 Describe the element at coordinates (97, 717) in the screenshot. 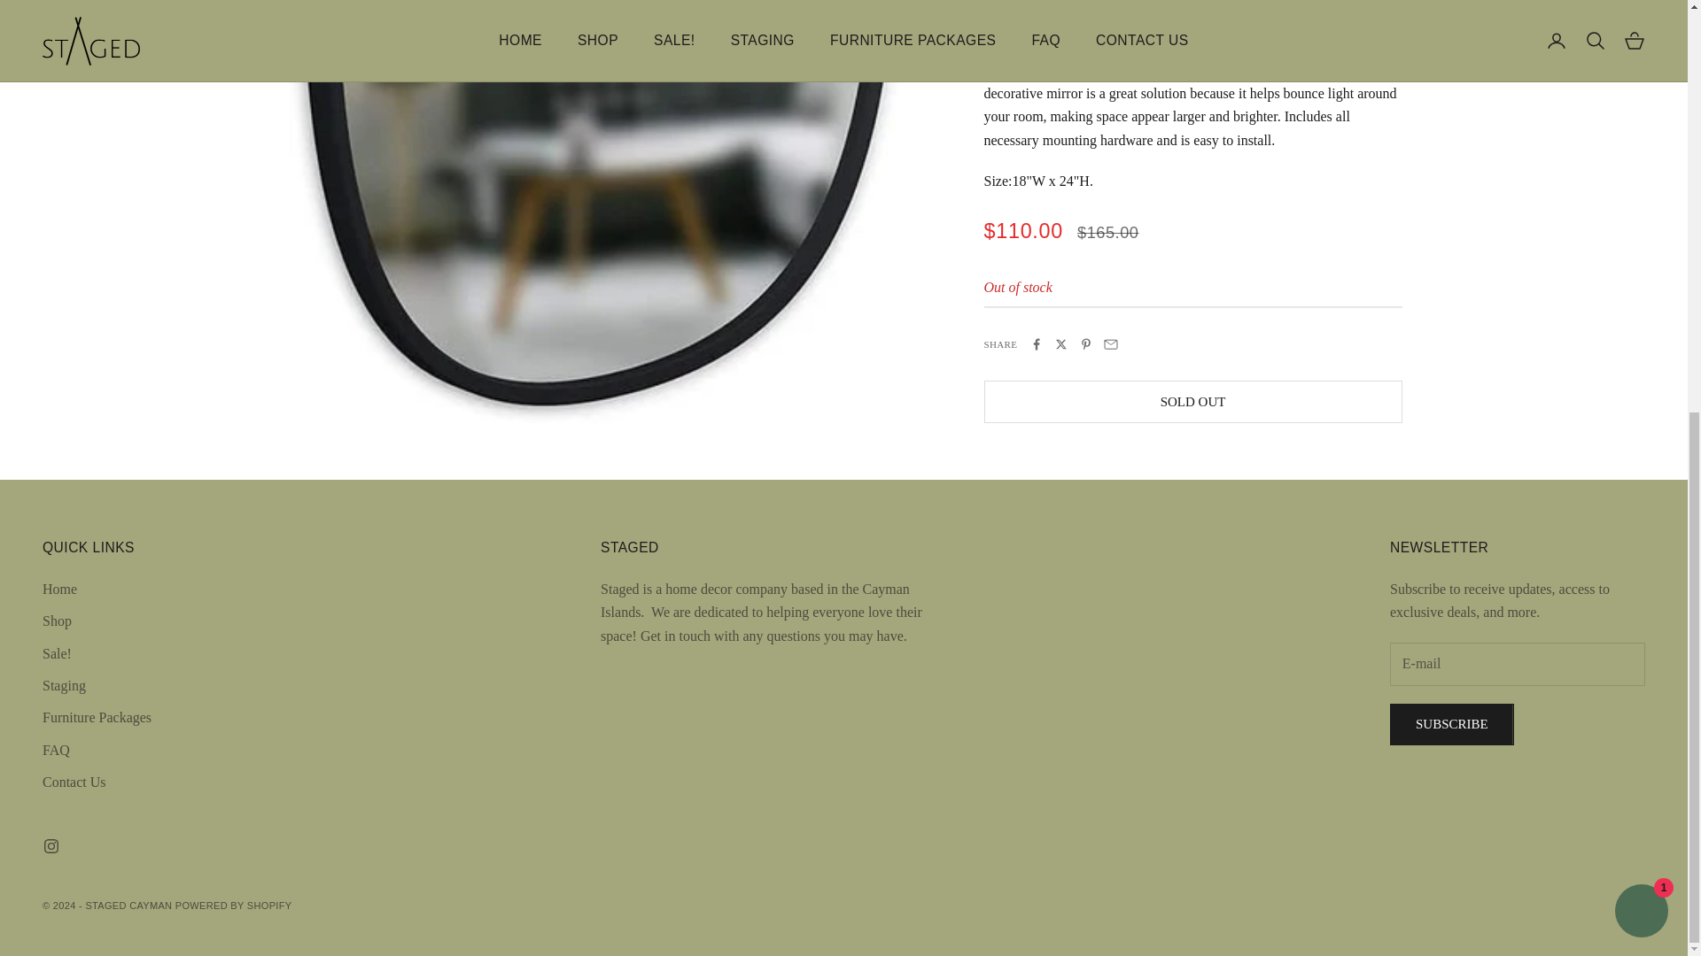

I see `Furniture Packages` at that location.